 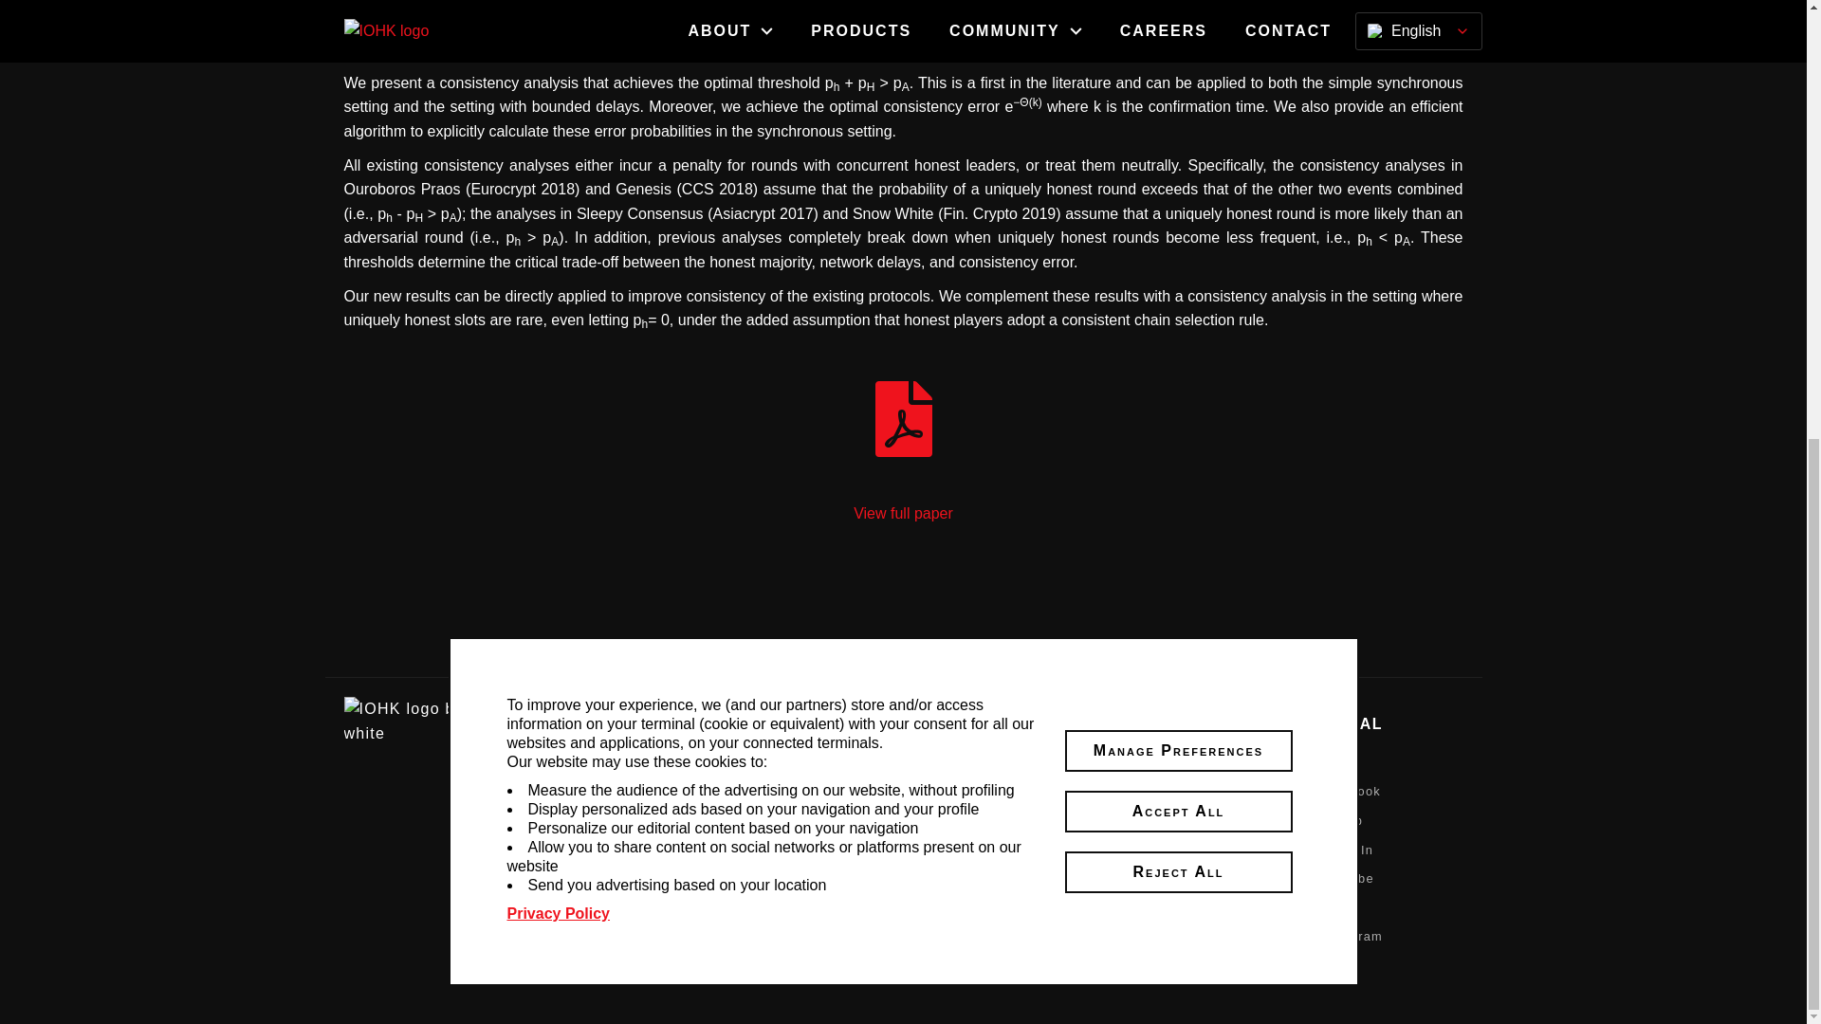 What do you see at coordinates (730, 791) in the screenshot?
I see `Daedalus` at bounding box center [730, 791].